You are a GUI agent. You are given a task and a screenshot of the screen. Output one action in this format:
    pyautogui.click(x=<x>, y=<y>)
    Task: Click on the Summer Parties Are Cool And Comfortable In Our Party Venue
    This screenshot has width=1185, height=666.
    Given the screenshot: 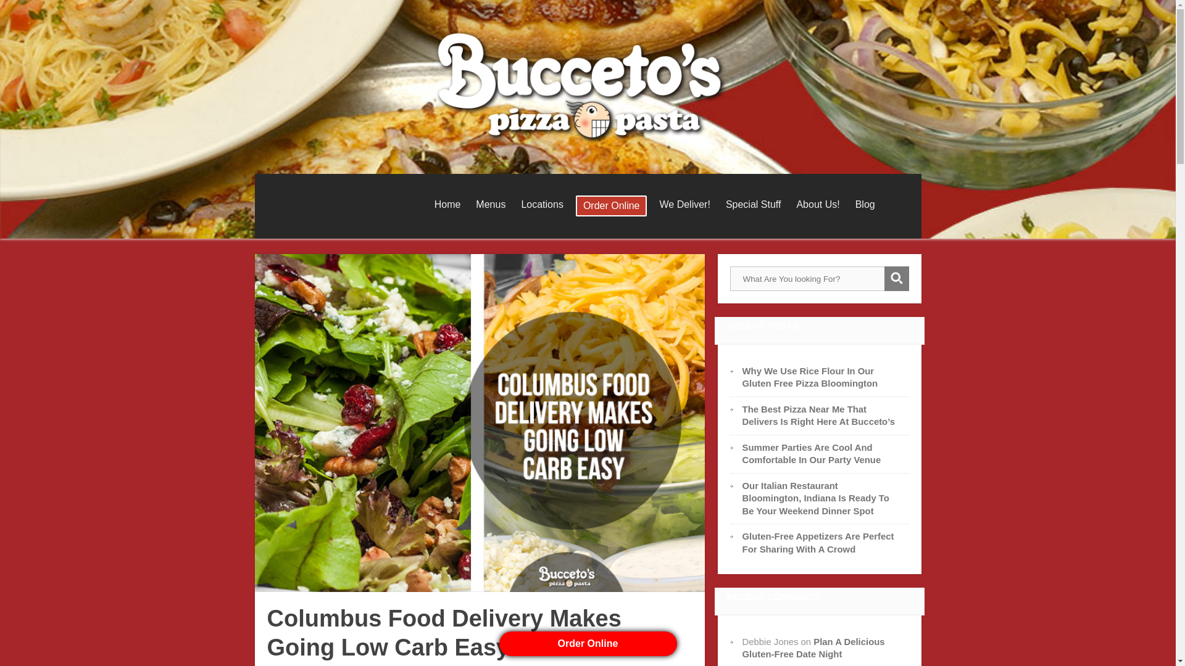 What is the action you would take?
    pyautogui.click(x=812, y=454)
    